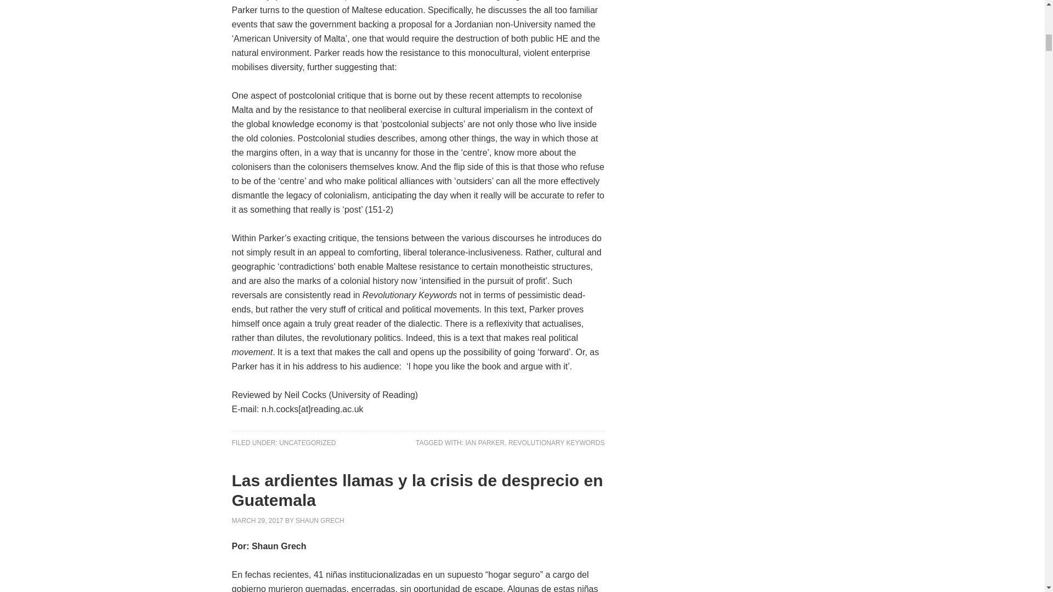 This screenshot has width=1053, height=592. I want to click on REVOLUTIONARY KEYWORDS, so click(556, 443).